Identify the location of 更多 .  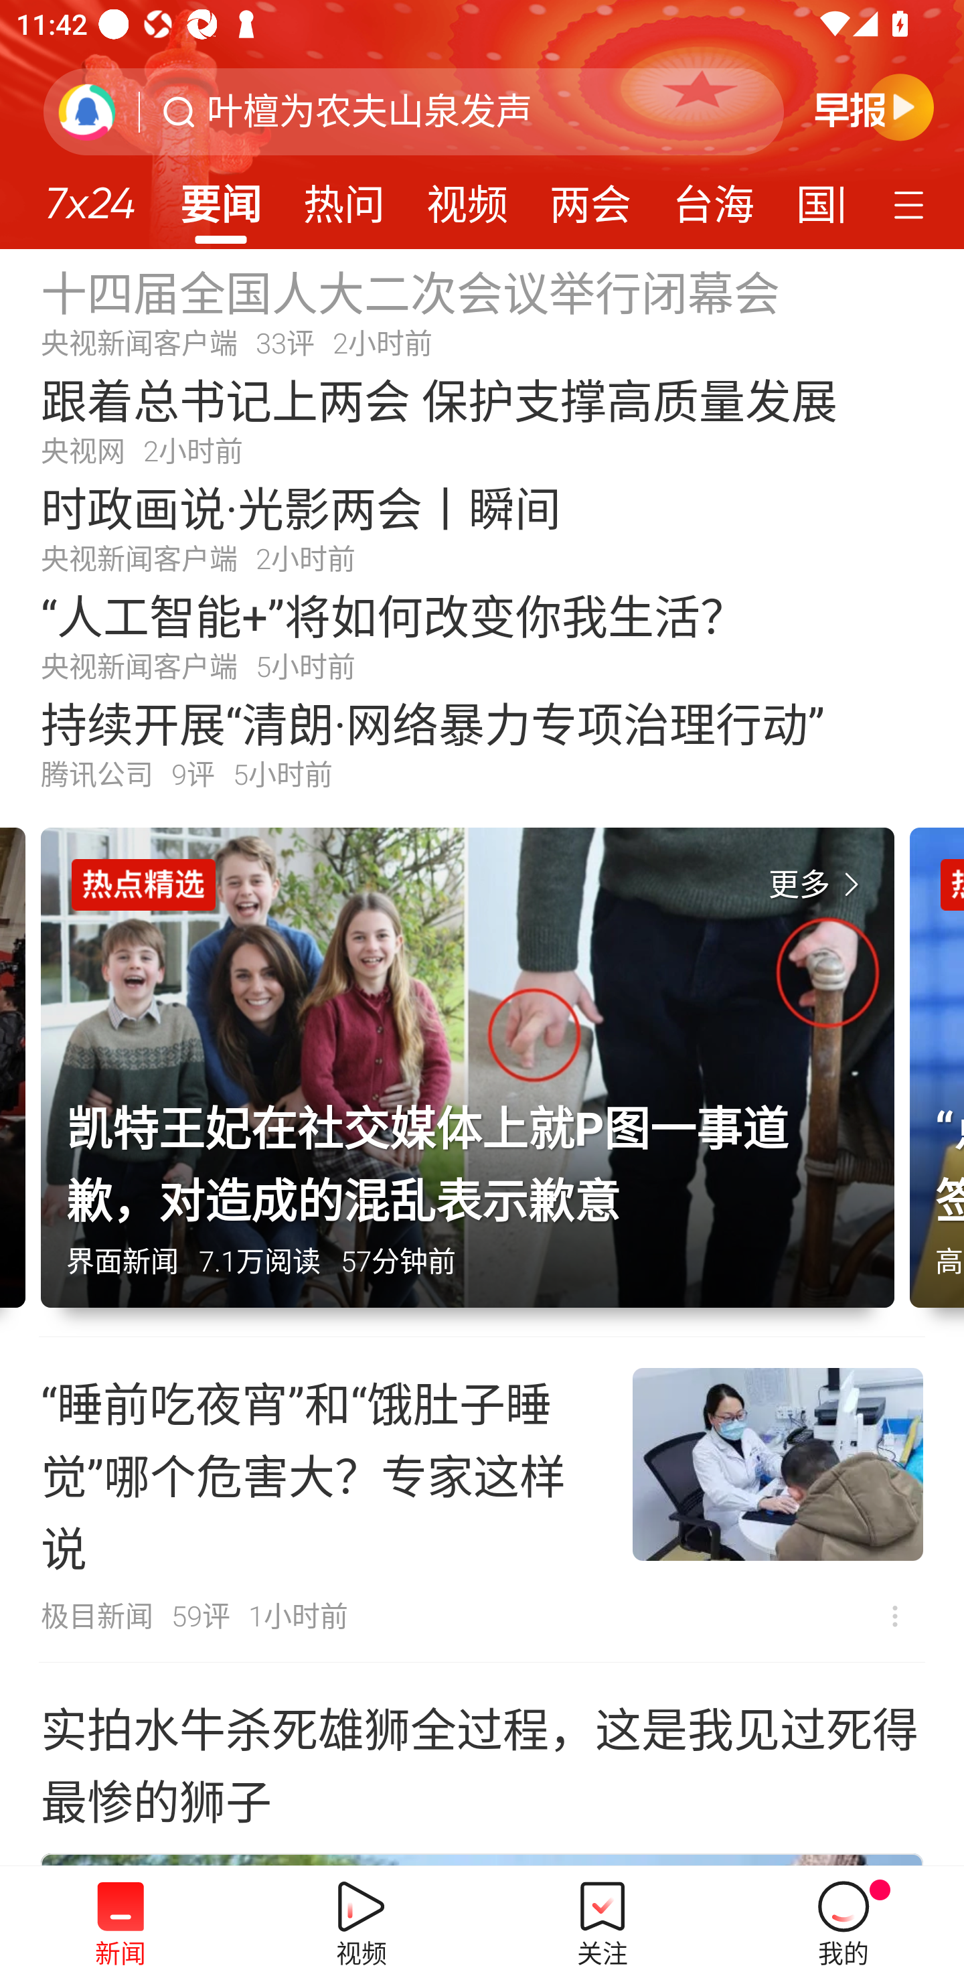
(819, 885).